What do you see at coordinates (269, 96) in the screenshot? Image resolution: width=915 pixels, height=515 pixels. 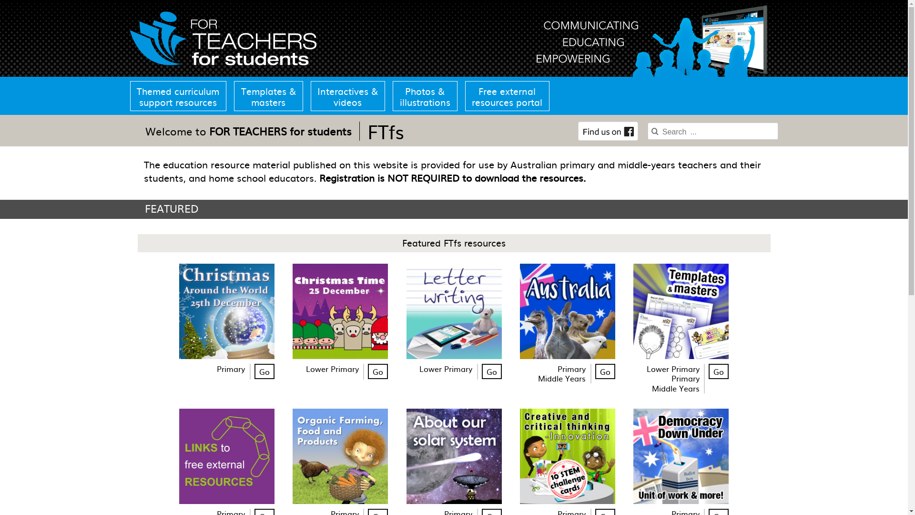 I see `Templates &
masters` at bounding box center [269, 96].